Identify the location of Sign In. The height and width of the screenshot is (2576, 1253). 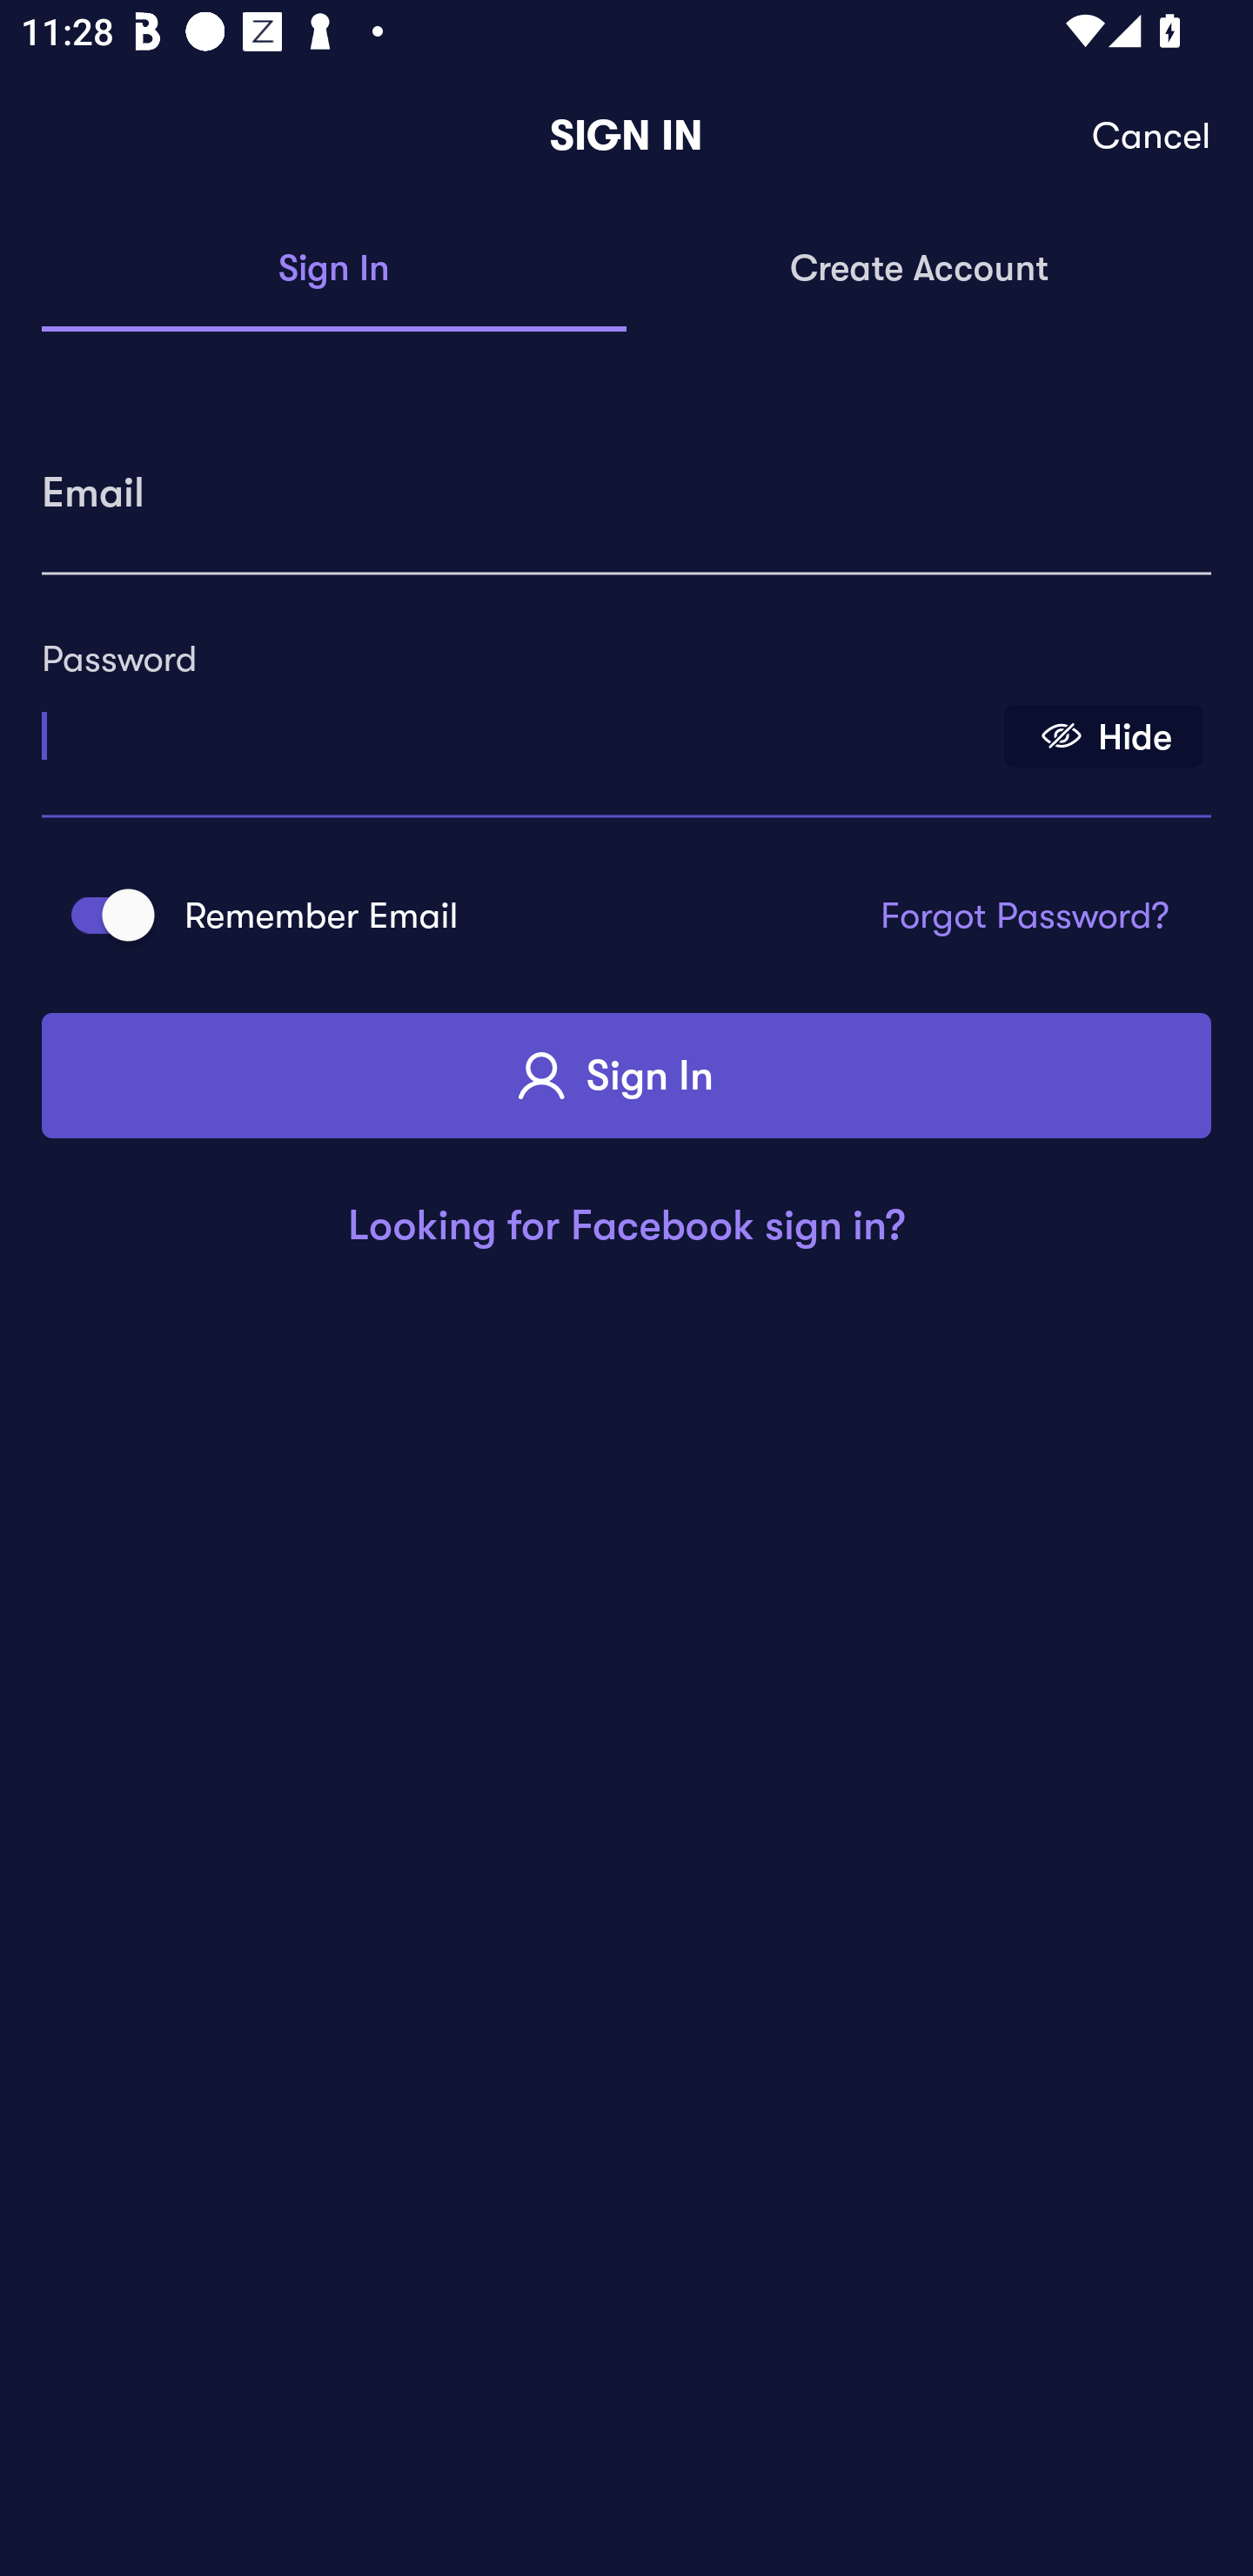
(334, 270).